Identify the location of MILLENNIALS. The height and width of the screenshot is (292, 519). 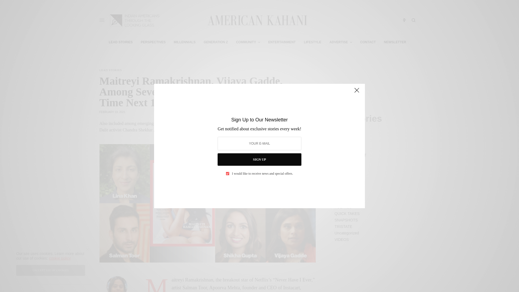
(185, 42).